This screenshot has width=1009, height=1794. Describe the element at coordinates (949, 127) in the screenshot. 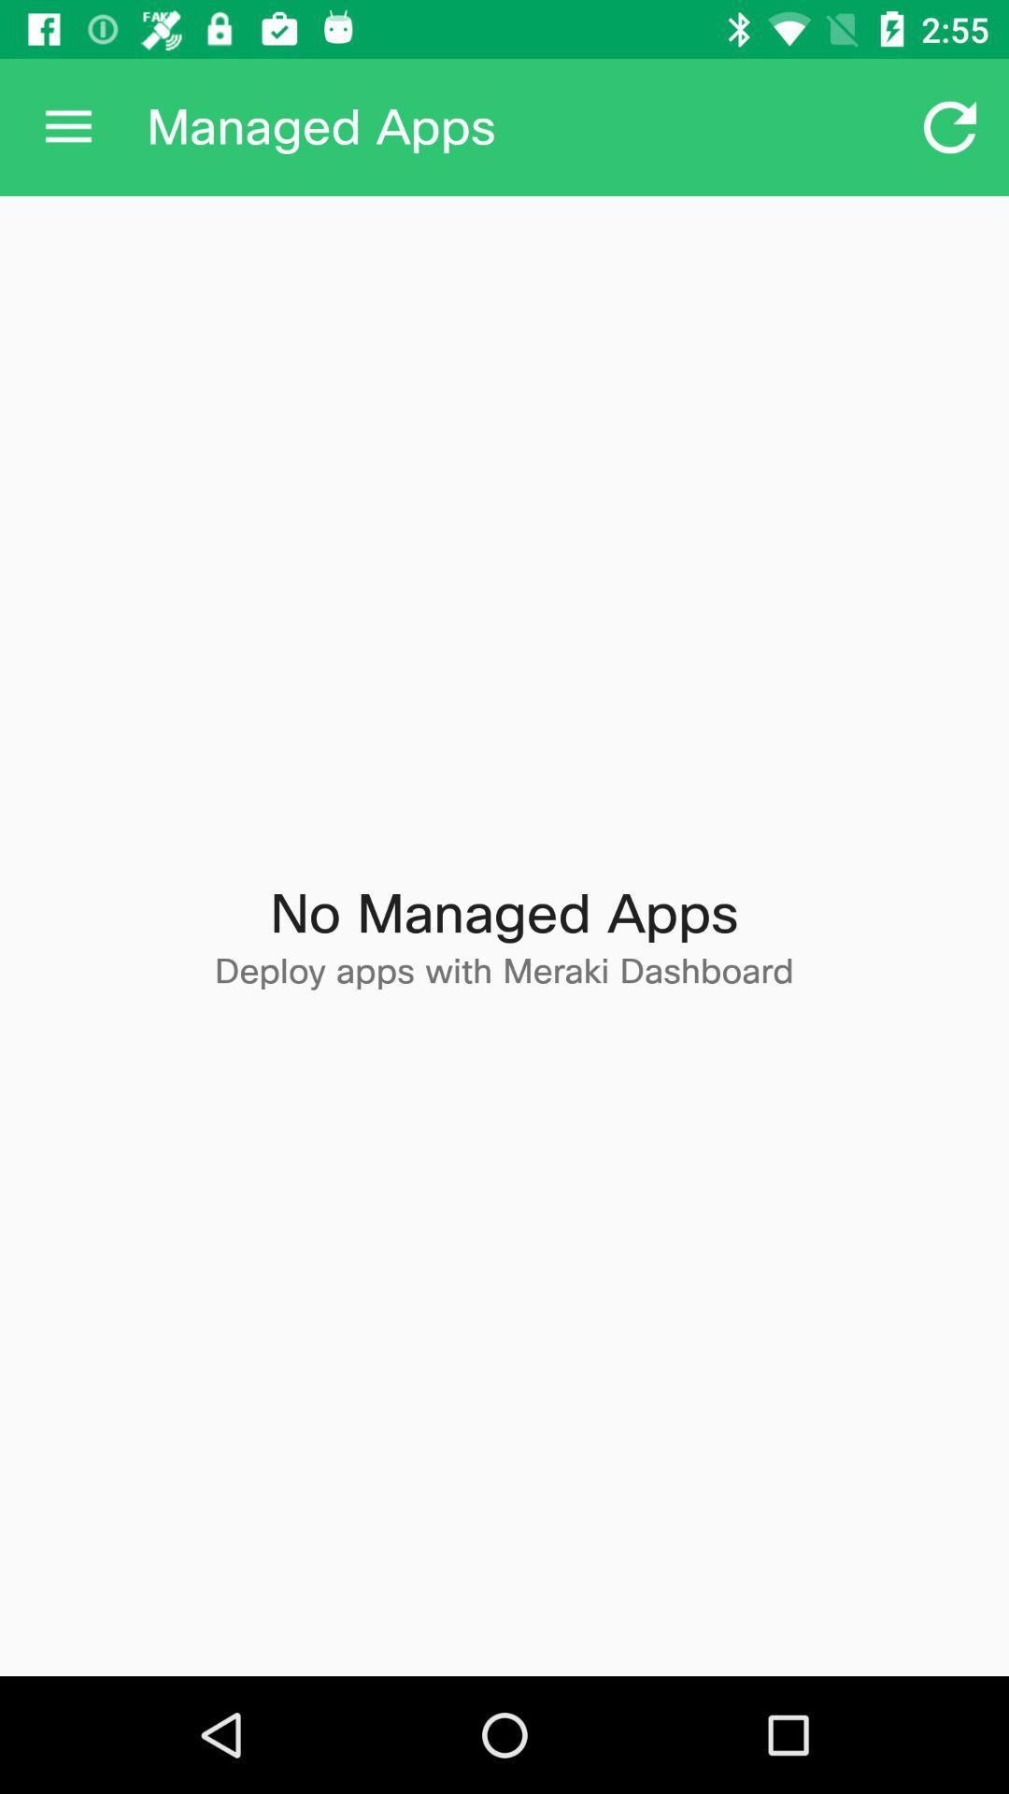

I see `tap app next to the managed apps item` at that location.